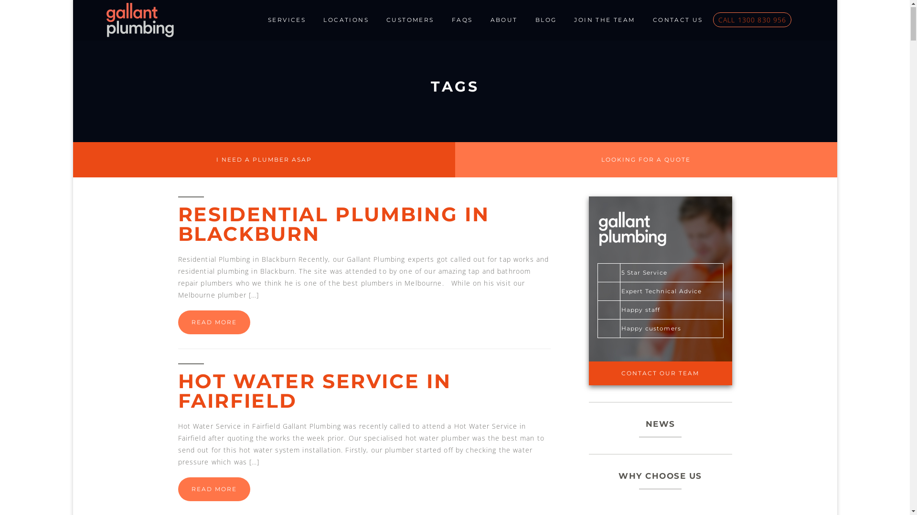 The height and width of the screenshot is (515, 917). What do you see at coordinates (637, 274) in the screenshot?
I see `5 Star Service` at bounding box center [637, 274].